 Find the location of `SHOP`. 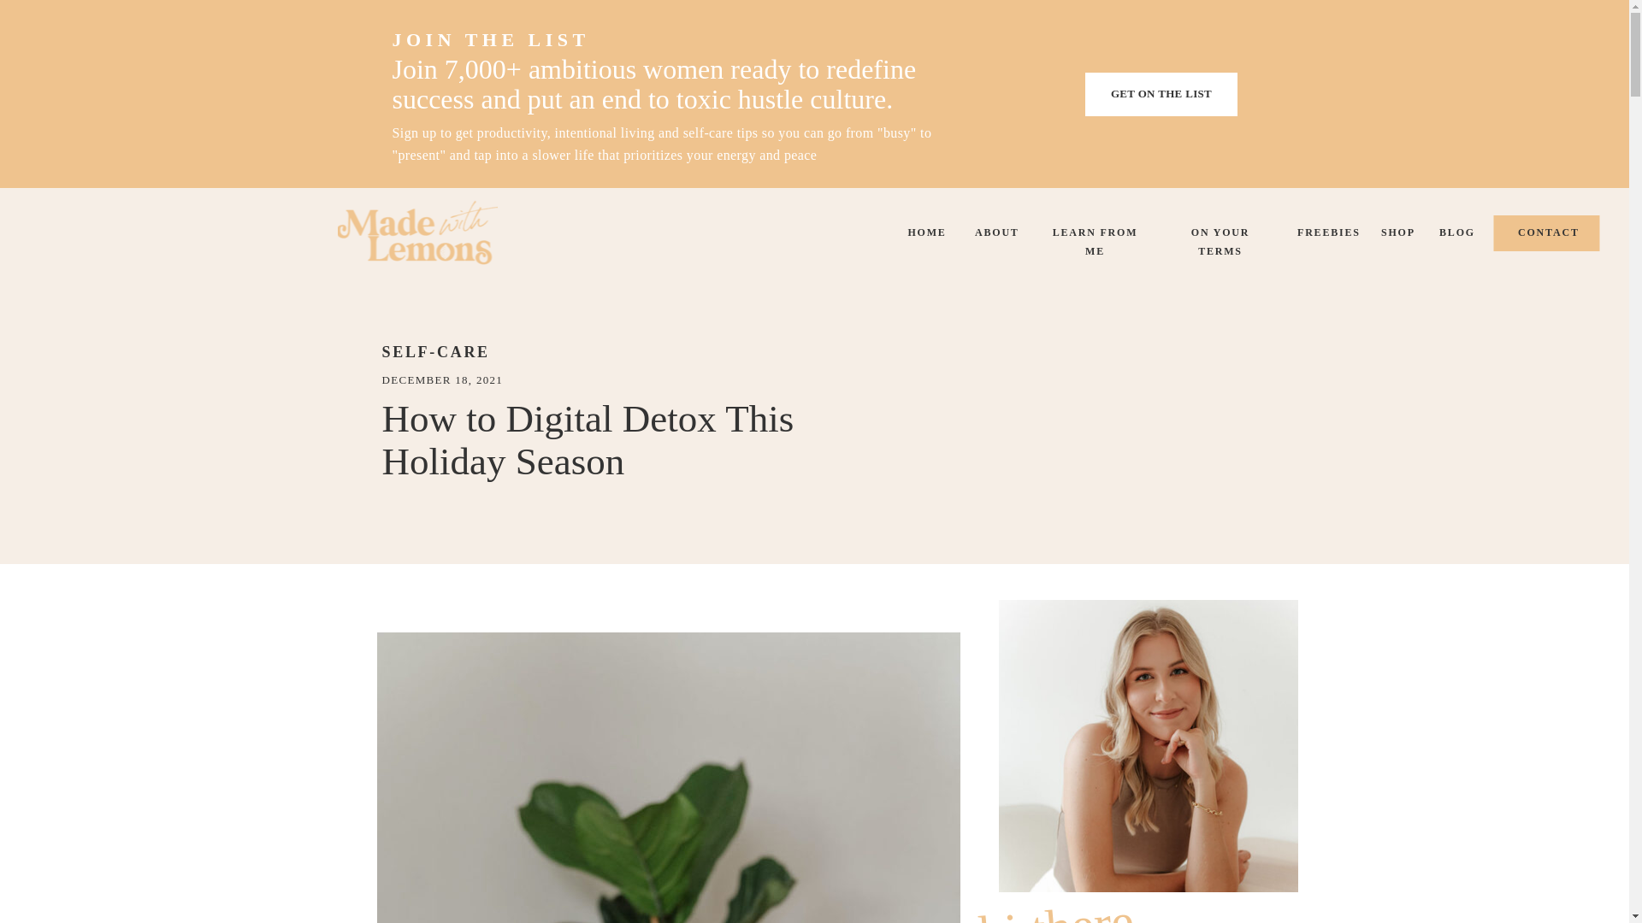

SHOP is located at coordinates (1396, 234).